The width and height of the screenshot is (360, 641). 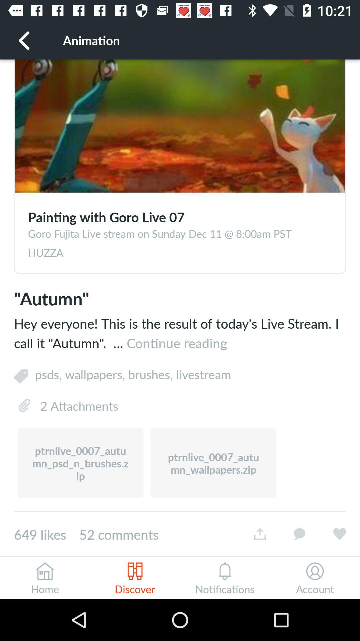 What do you see at coordinates (180, 333) in the screenshot?
I see `press item above psds wallpapers brushes item` at bounding box center [180, 333].